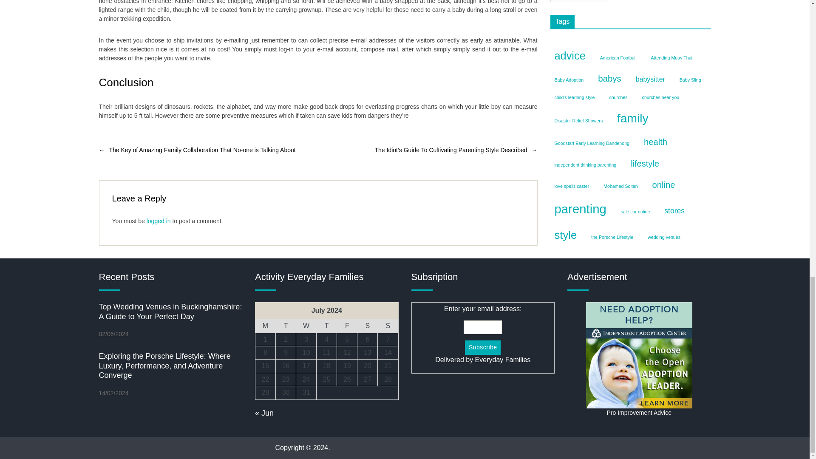 Image resolution: width=816 pixels, height=459 pixels. What do you see at coordinates (388, 326) in the screenshot?
I see `Sunday` at bounding box center [388, 326].